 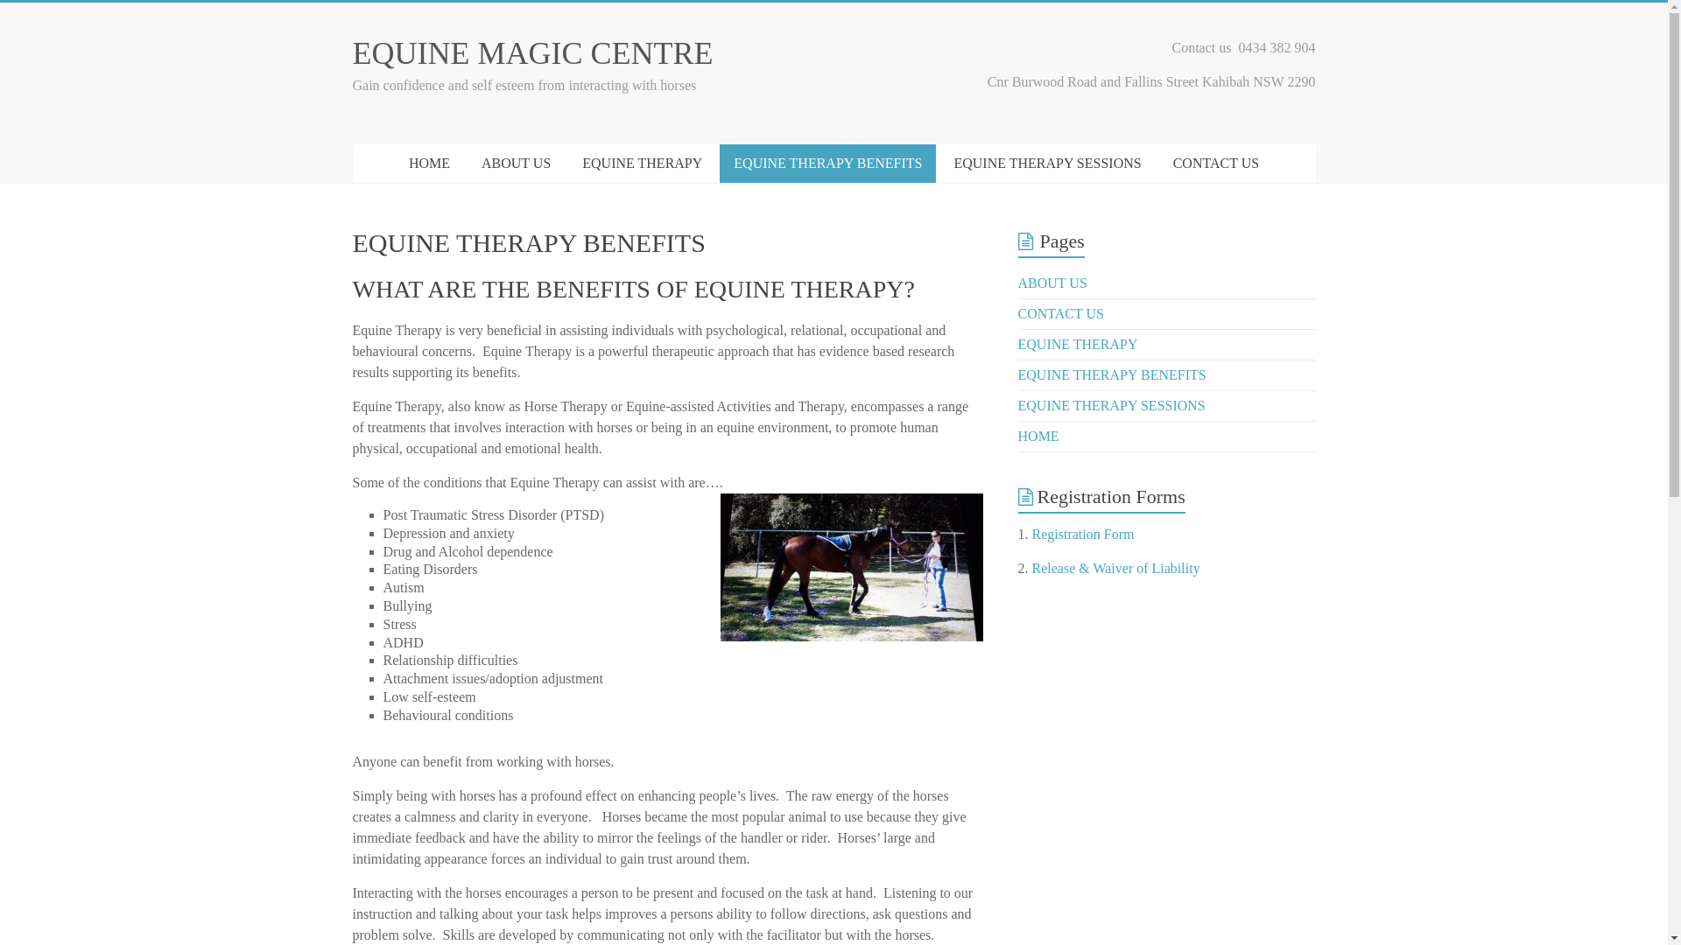 What do you see at coordinates (1112, 406) in the screenshot?
I see `EQUINE THERAPY SESSIONS` at bounding box center [1112, 406].